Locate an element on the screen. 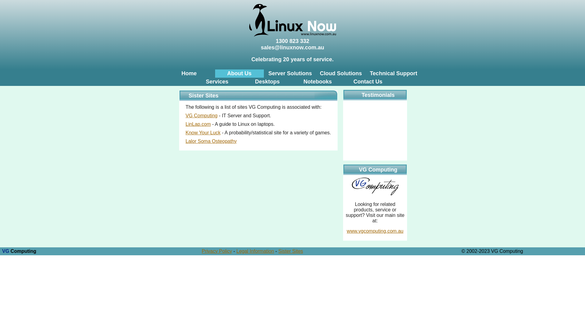  sales@linuxnow.com.au is located at coordinates (292, 48).